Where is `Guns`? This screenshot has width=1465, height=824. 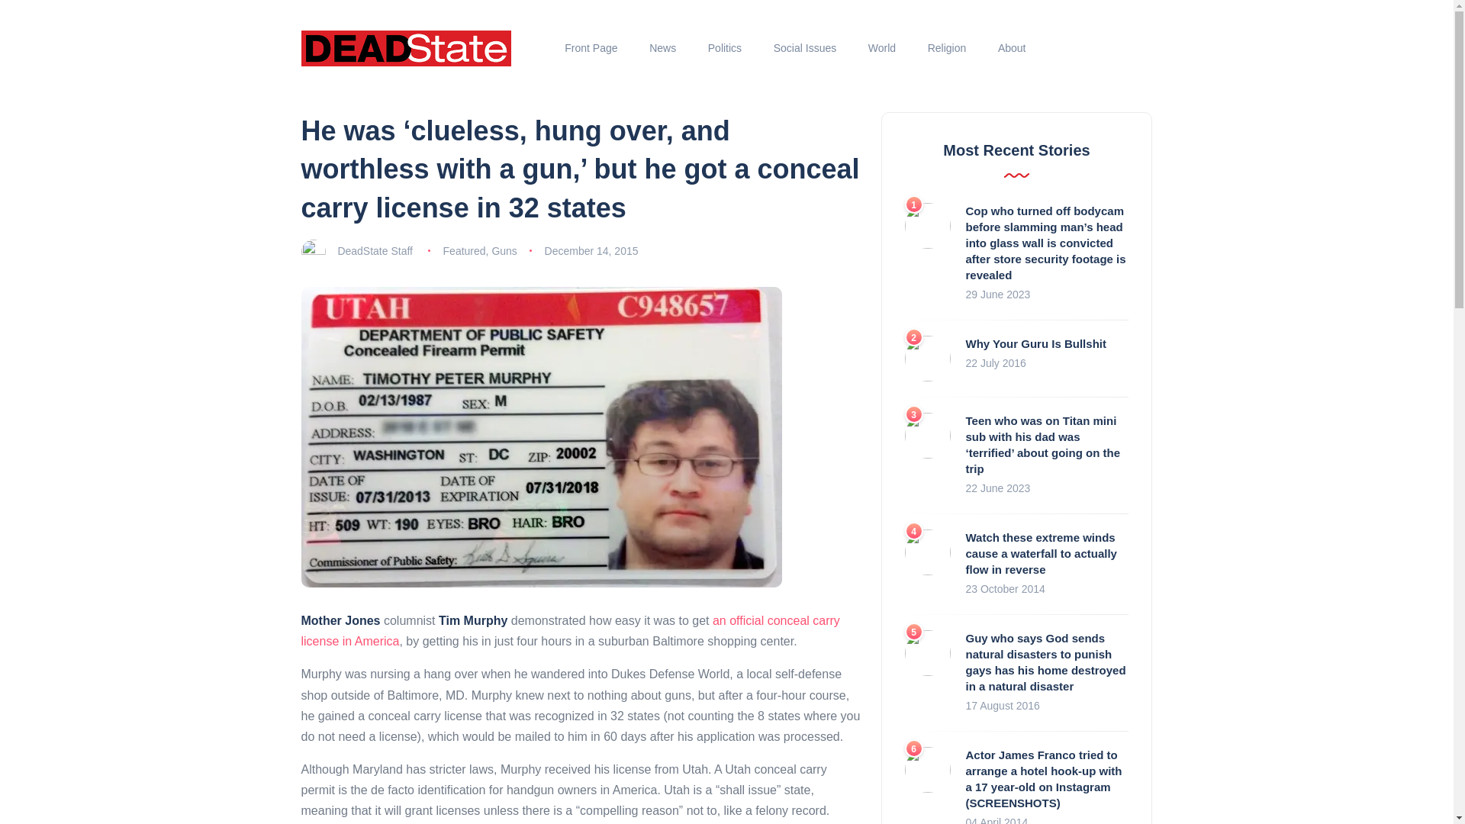
Guns is located at coordinates (504, 250).